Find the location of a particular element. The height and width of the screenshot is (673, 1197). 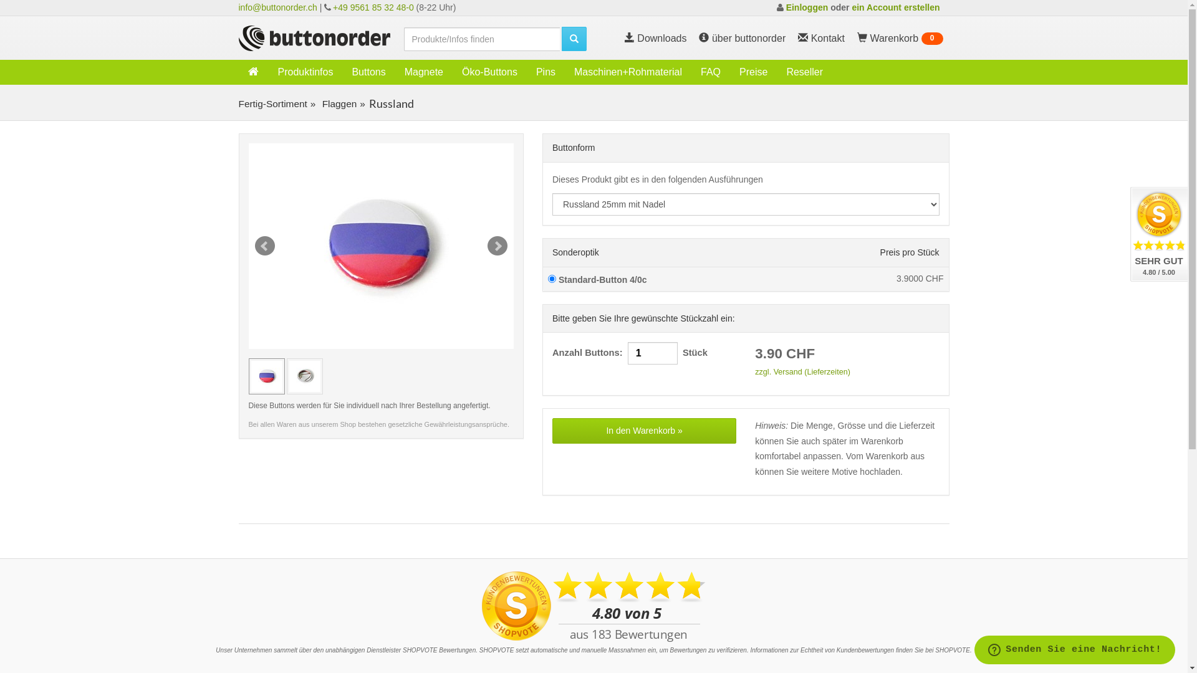

Flaggen is located at coordinates (338, 103).